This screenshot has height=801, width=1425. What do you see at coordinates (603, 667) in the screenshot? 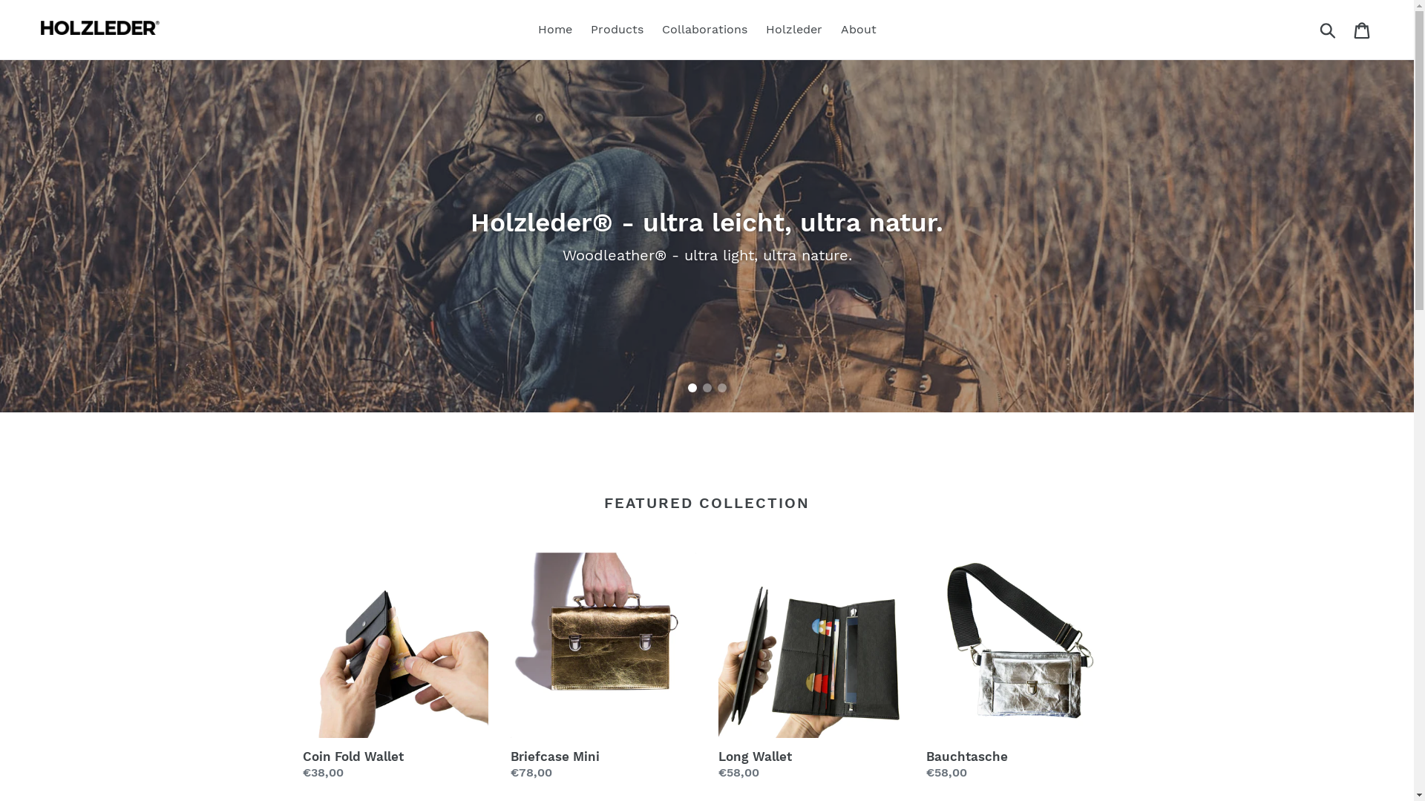
I see `Briefcase Mini` at bounding box center [603, 667].